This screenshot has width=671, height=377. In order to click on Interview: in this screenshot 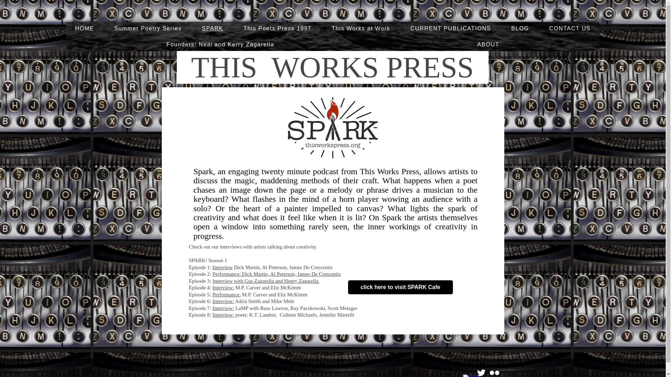, I will do `click(223, 288)`.